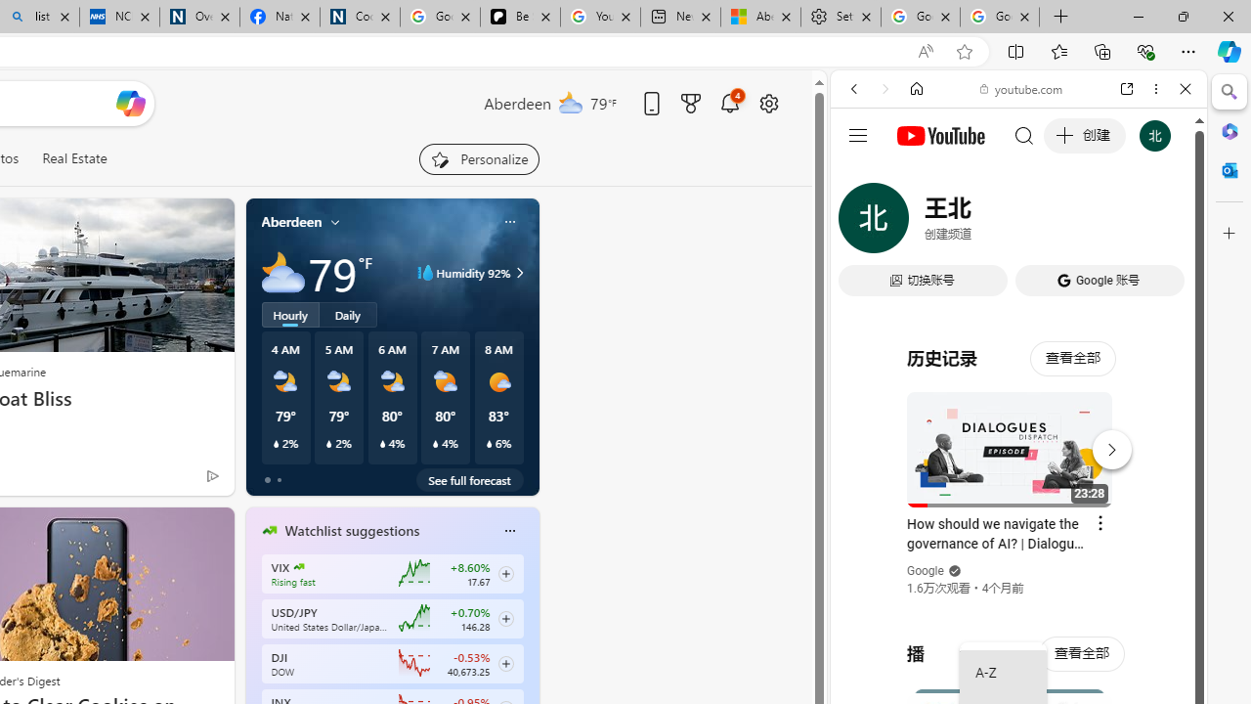  What do you see at coordinates (129, 104) in the screenshot?
I see `Open Copilot` at bounding box center [129, 104].